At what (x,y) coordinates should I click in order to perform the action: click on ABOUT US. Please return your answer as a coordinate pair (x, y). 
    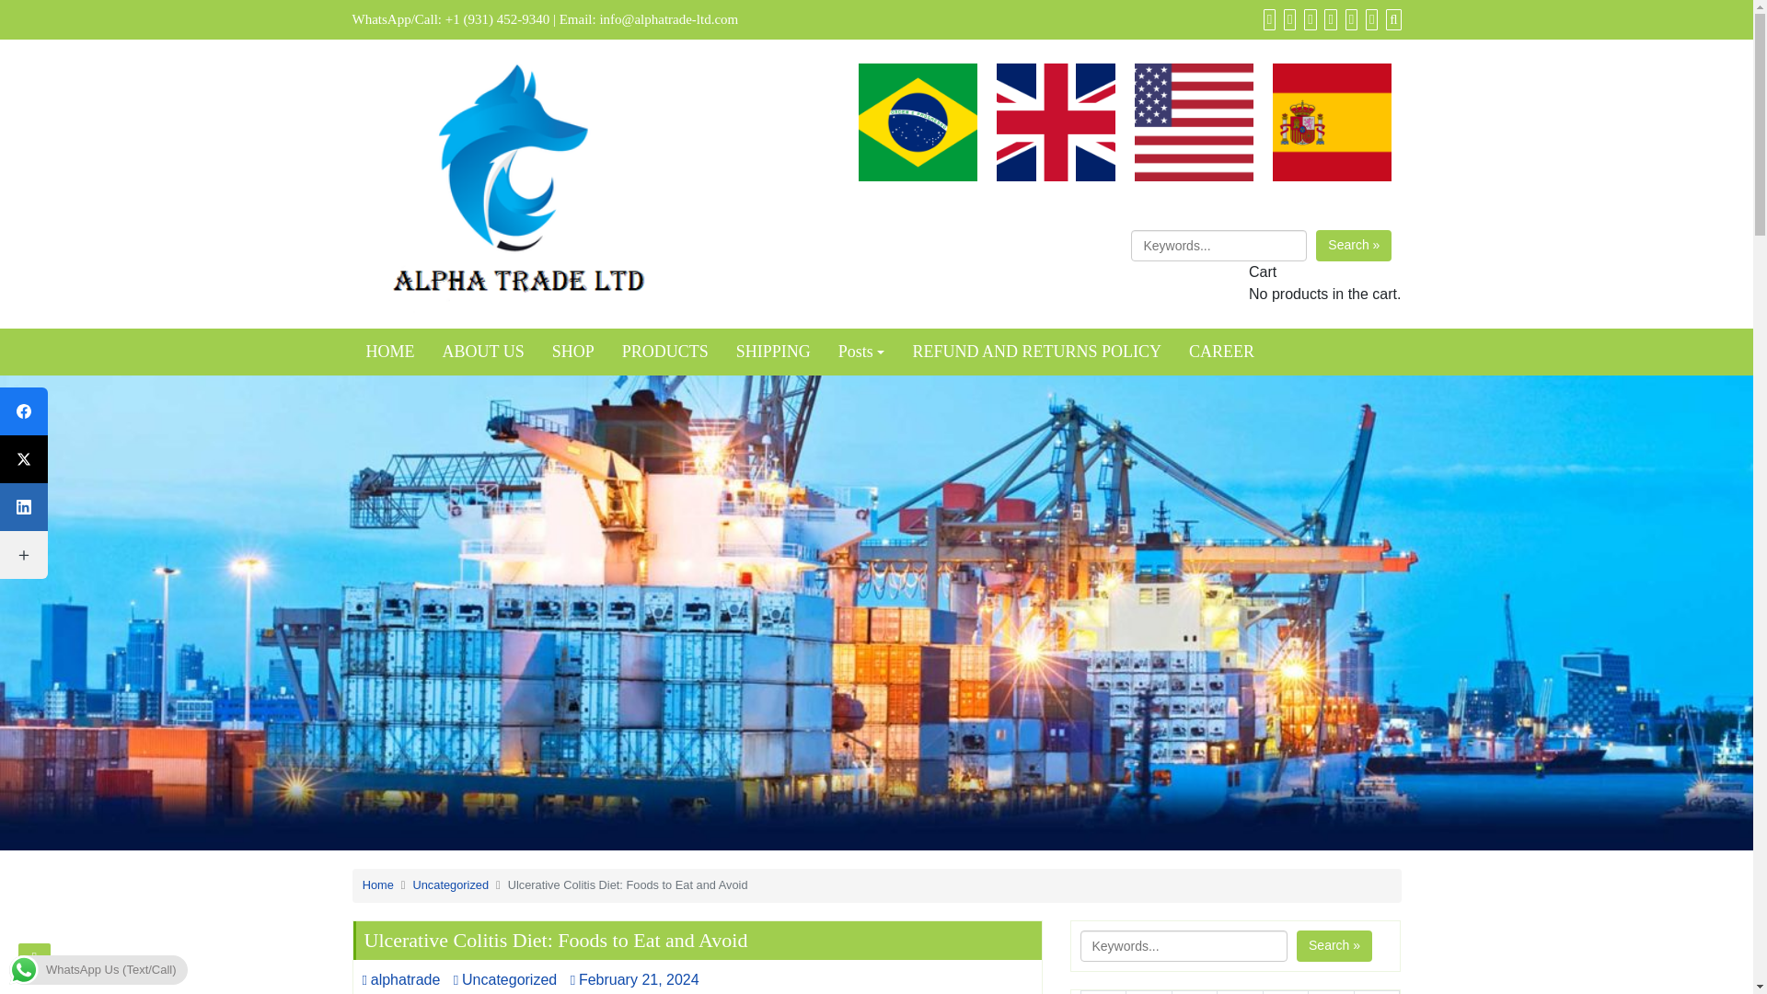
    Looking at the image, I should click on (484, 352).